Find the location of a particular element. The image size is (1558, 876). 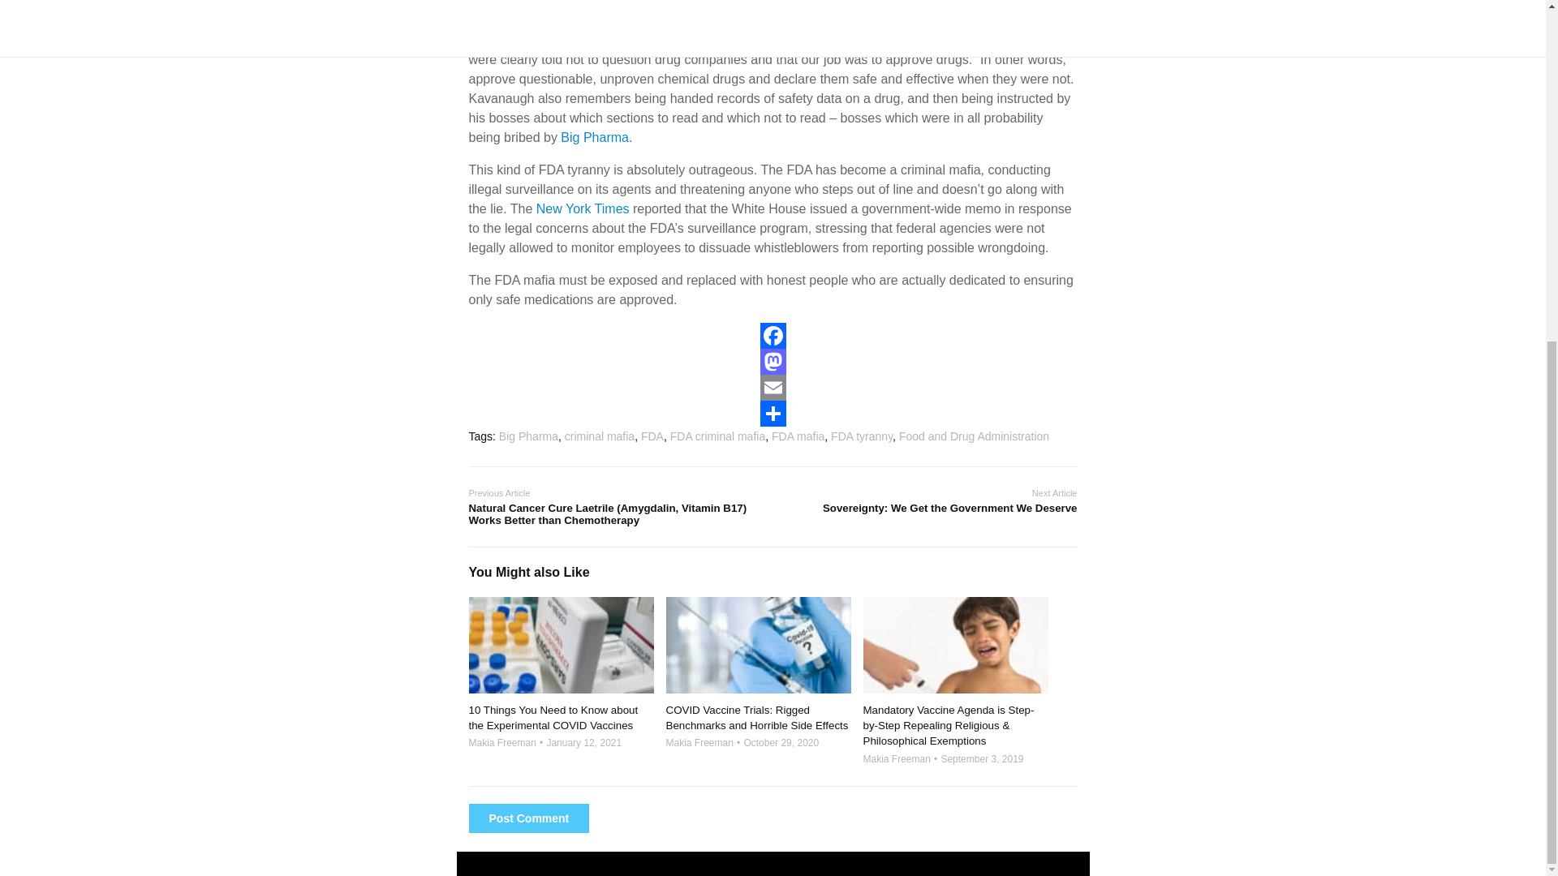

Food and Drug Administration is located at coordinates (974, 436).